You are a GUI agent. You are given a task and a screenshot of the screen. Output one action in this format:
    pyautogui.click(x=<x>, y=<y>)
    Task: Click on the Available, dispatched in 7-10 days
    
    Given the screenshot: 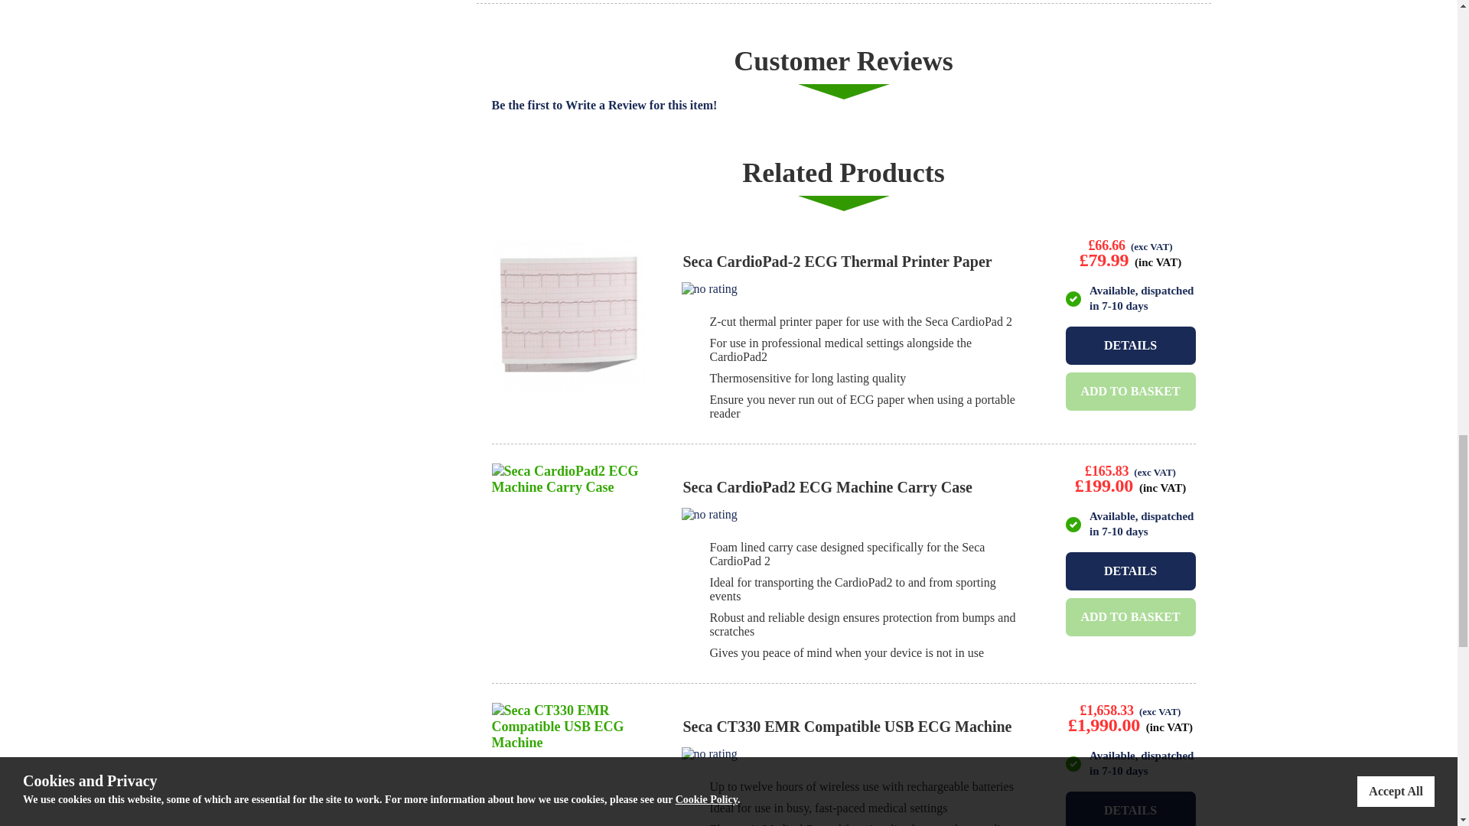 What is the action you would take?
    pyautogui.click(x=1073, y=763)
    